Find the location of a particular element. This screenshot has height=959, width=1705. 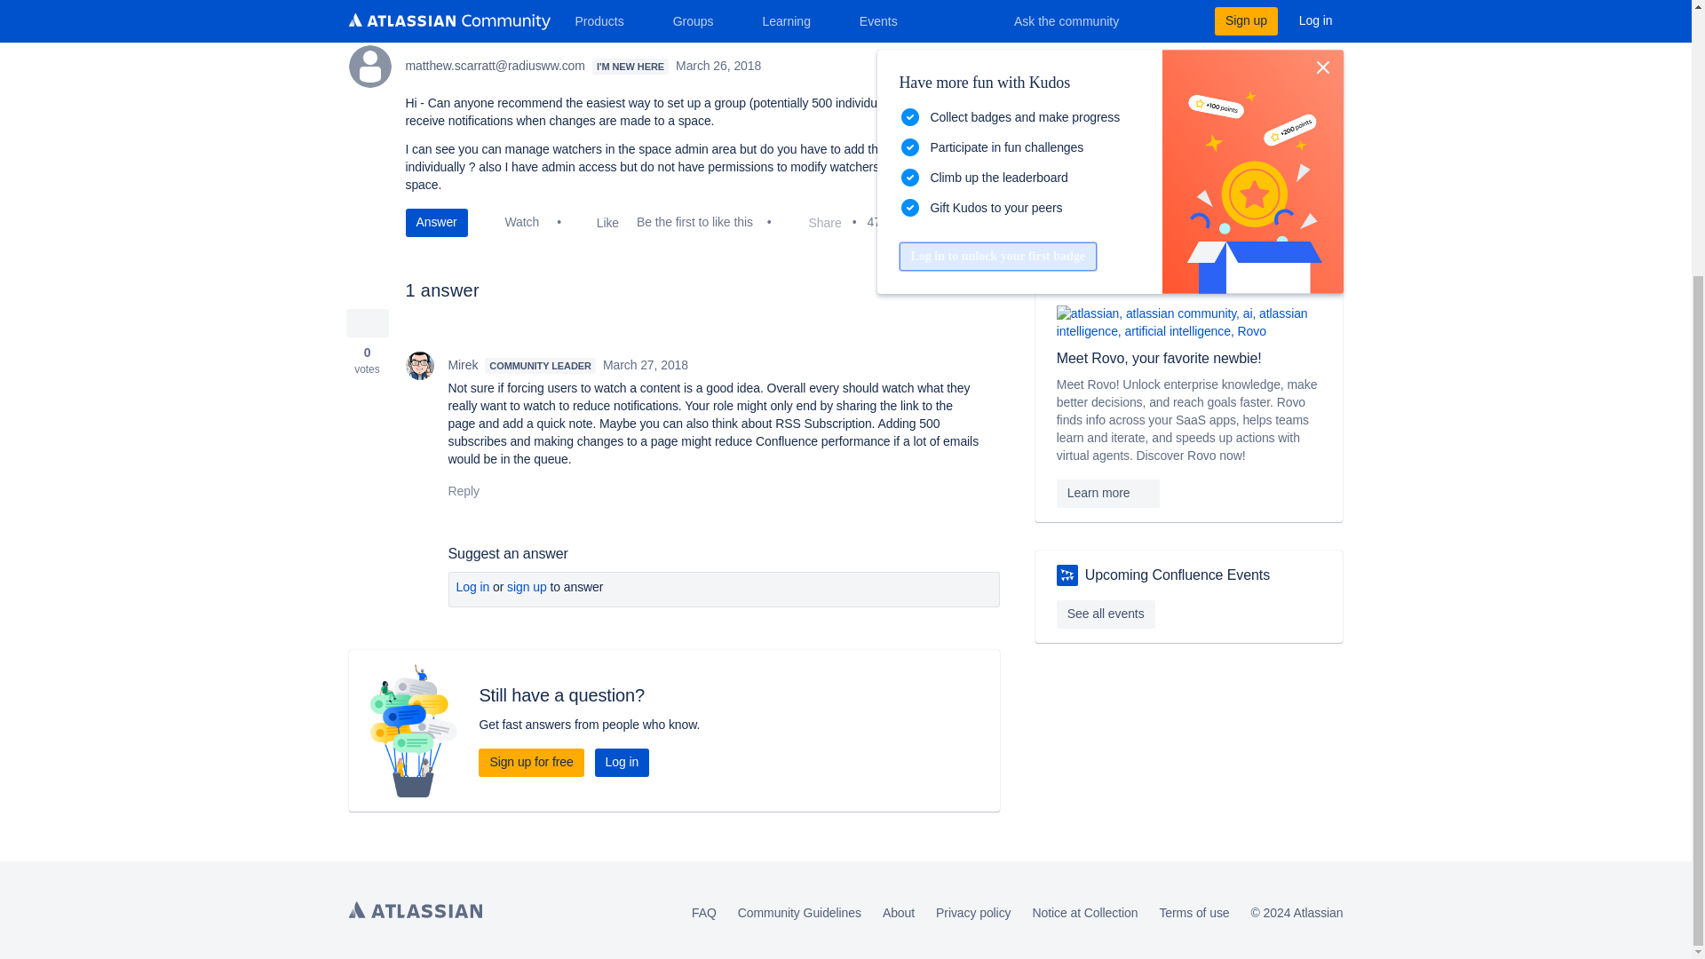

Mirek is located at coordinates (419, 366).